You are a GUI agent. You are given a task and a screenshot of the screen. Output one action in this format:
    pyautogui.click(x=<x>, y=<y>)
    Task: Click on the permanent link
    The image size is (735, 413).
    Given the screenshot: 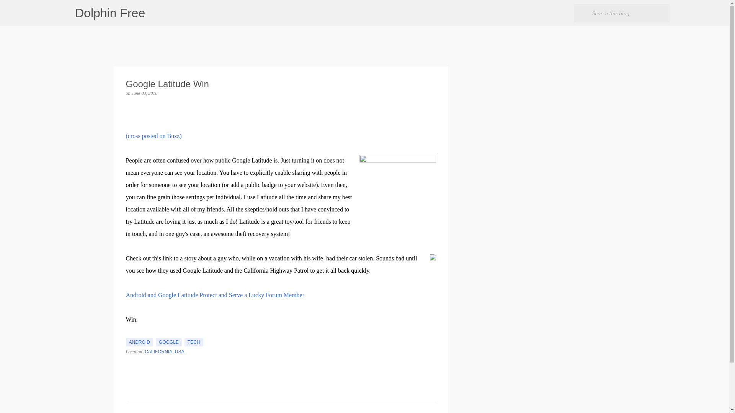 What is the action you would take?
    pyautogui.click(x=145, y=93)
    